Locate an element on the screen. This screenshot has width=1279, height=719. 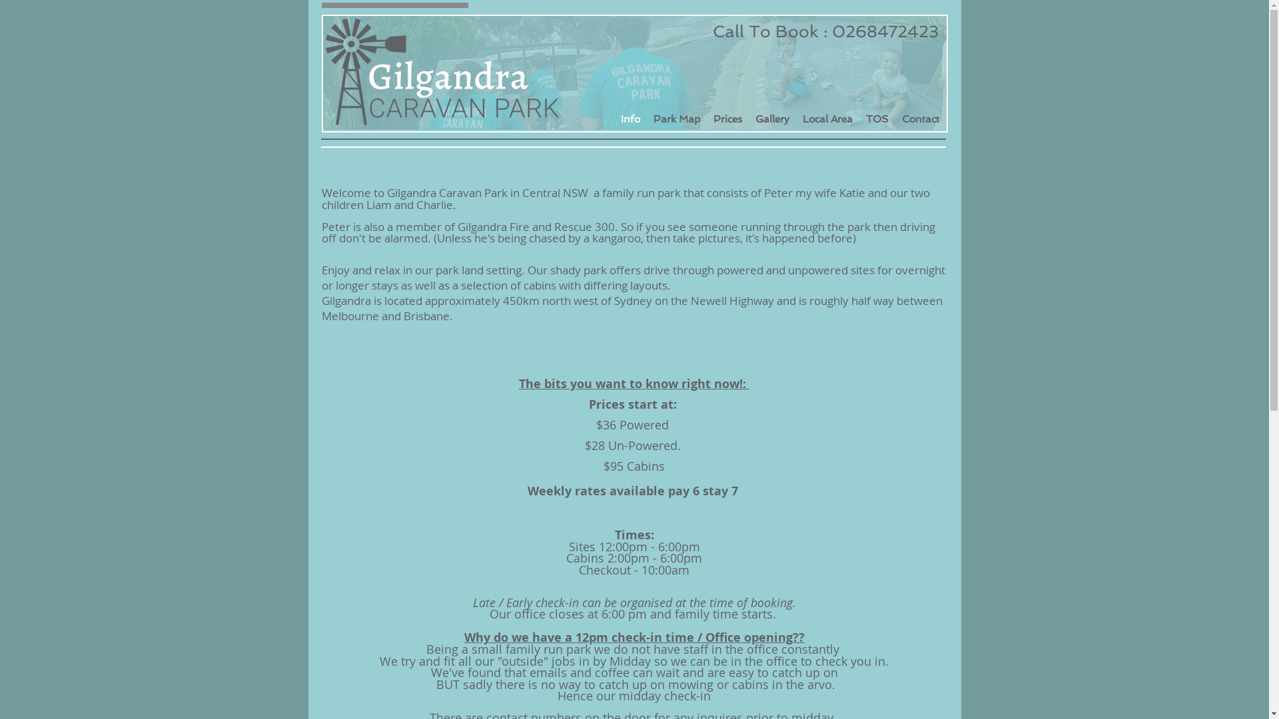
Prices is located at coordinates (727, 119).